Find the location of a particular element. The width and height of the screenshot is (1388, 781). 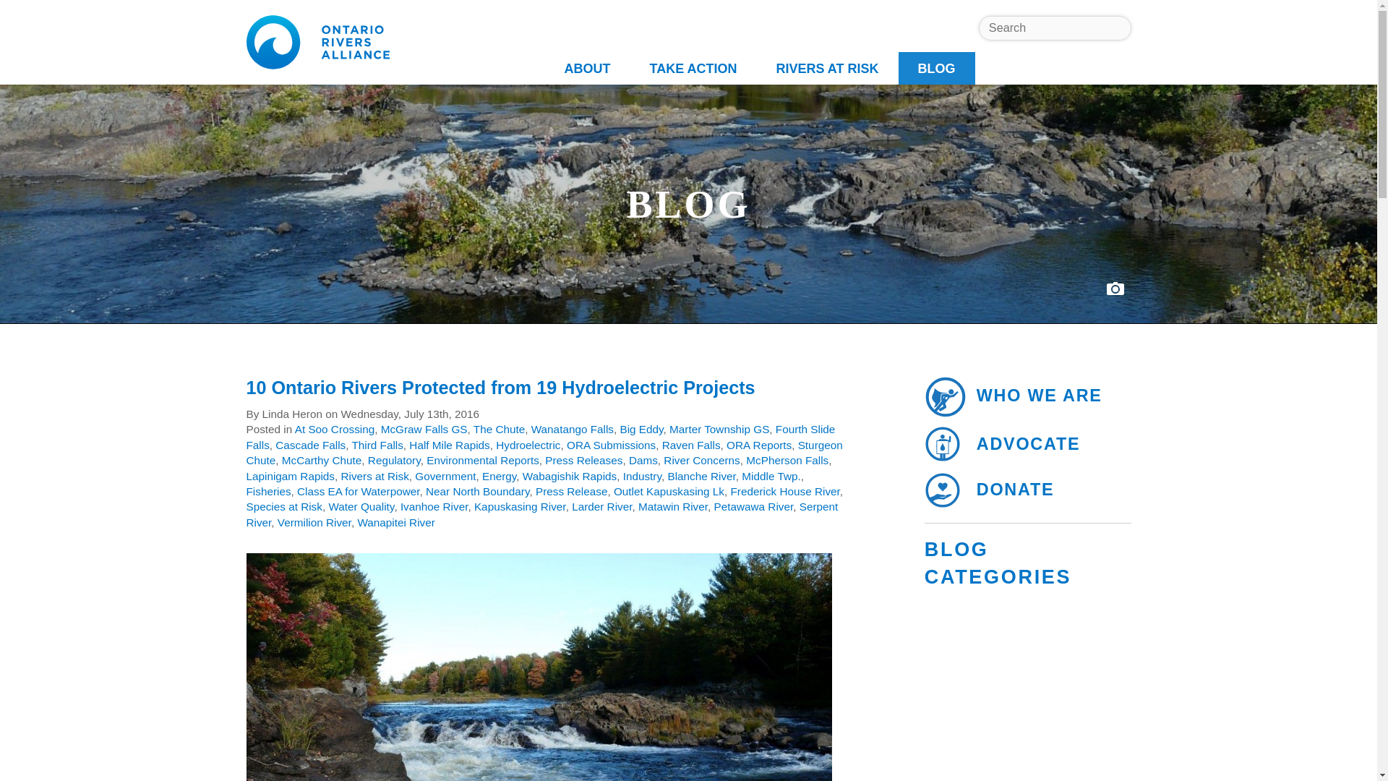

ABOUT is located at coordinates (587, 68).